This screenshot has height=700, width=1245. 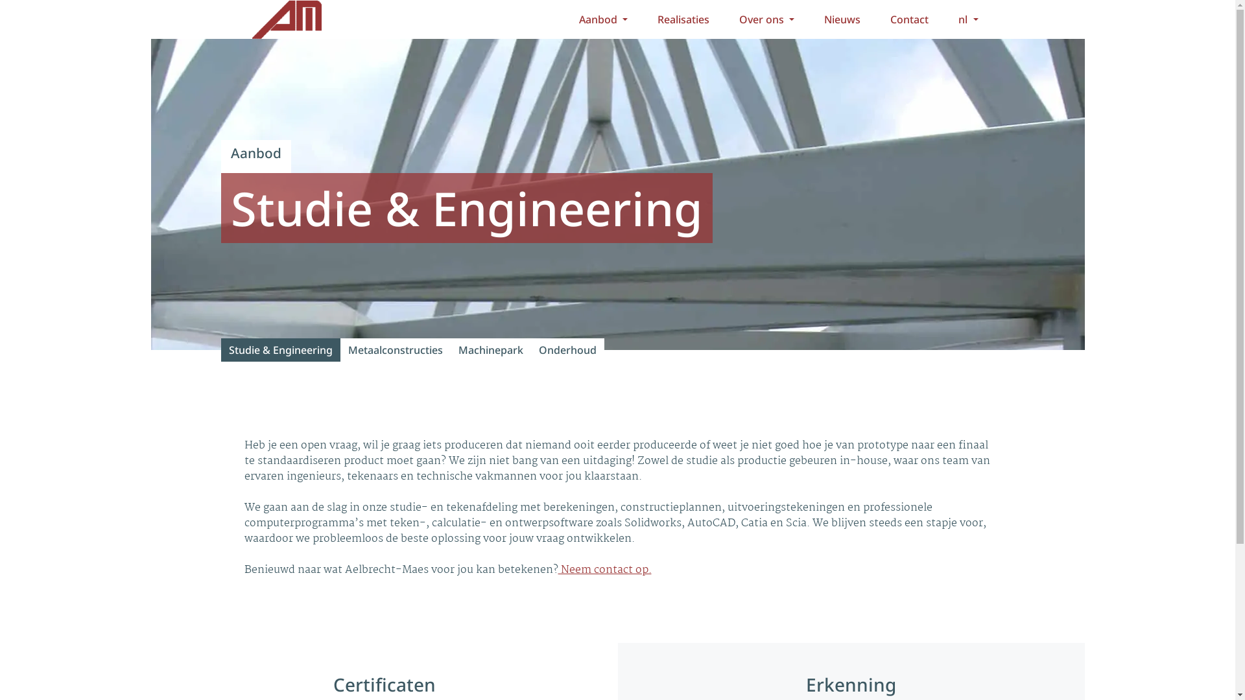 I want to click on Contact, so click(x=909, y=19).